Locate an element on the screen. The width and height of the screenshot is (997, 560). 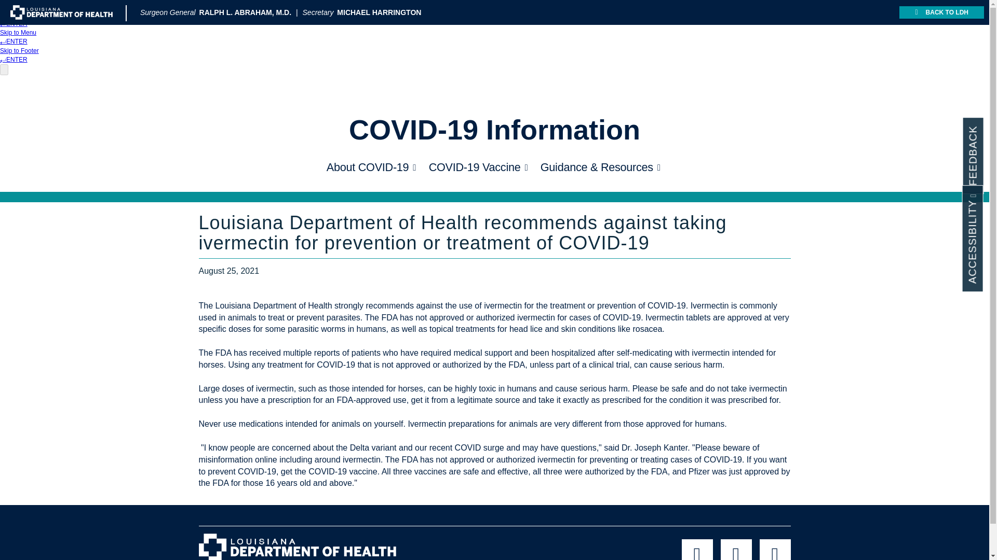
Instagram is located at coordinates (775, 550).